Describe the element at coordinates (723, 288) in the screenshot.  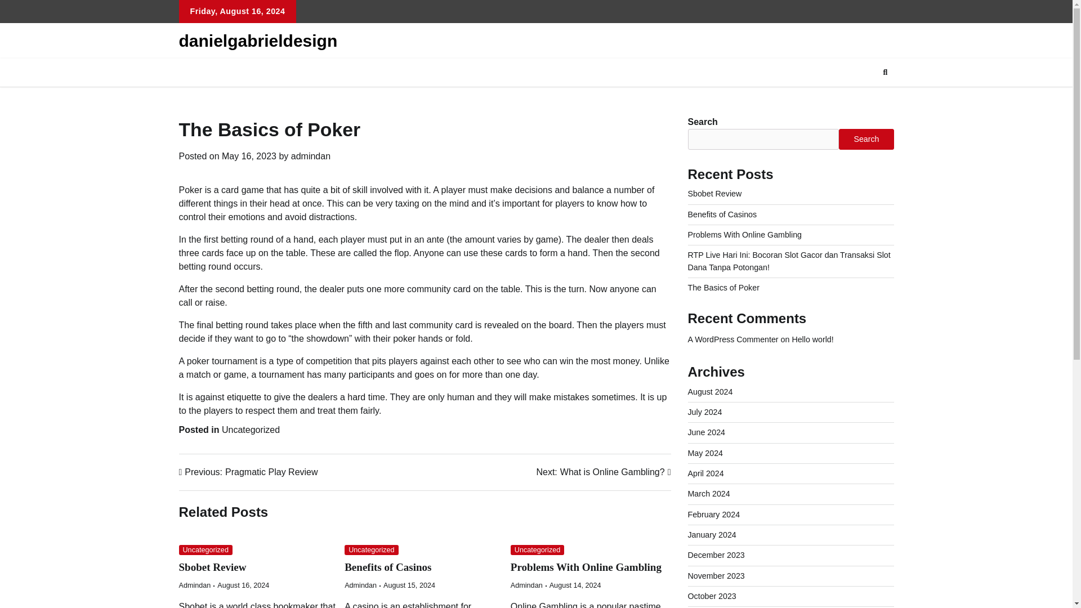
I see `The Basics of Poker` at that location.